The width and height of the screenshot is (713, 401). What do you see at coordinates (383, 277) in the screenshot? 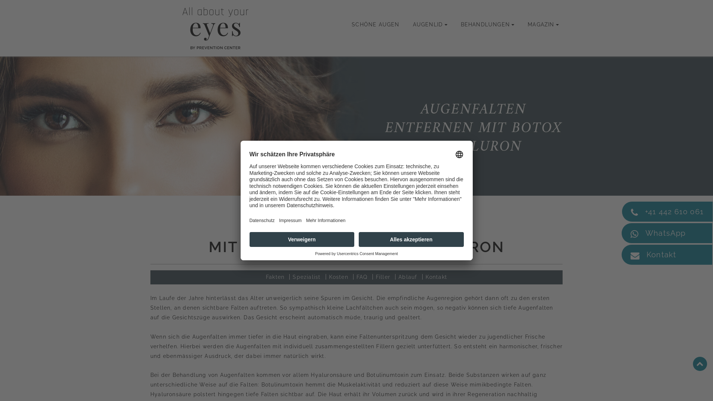
I see `Filler` at bounding box center [383, 277].